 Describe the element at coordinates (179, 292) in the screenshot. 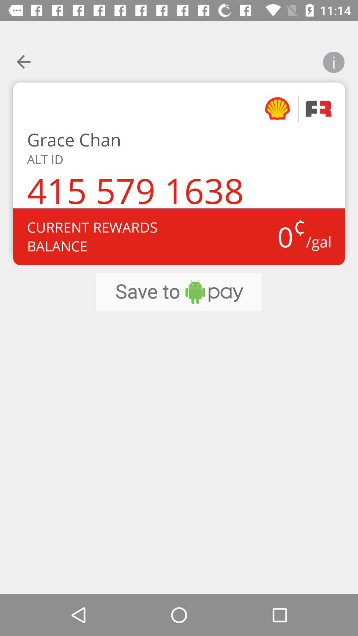

I see `open the icon below current rewards
balance icon` at that location.